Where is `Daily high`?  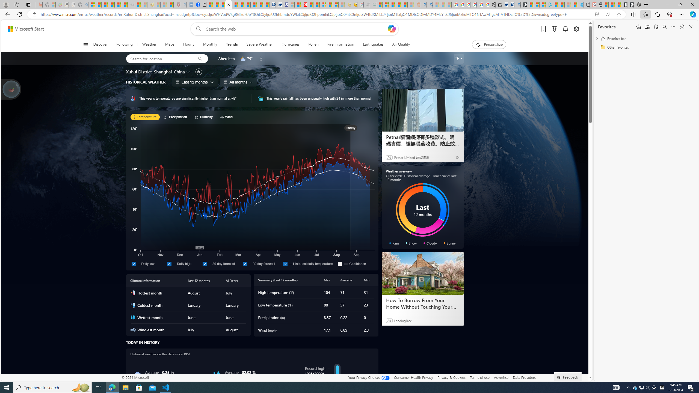
Daily high is located at coordinates (183, 264).